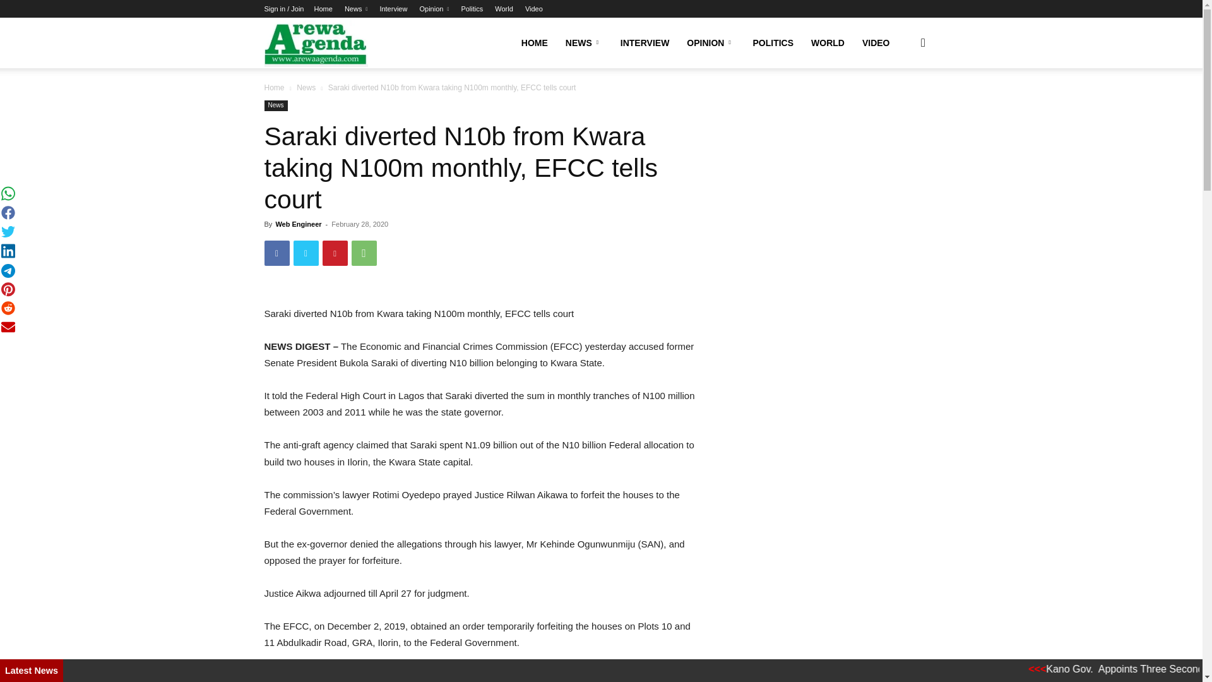 The image size is (1212, 682). I want to click on Arewa Agenda, so click(316, 43).